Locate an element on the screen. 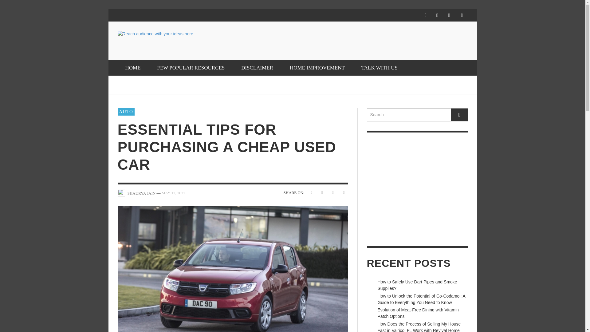 The width and height of the screenshot is (590, 332). Search is located at coordinates (417, 115).